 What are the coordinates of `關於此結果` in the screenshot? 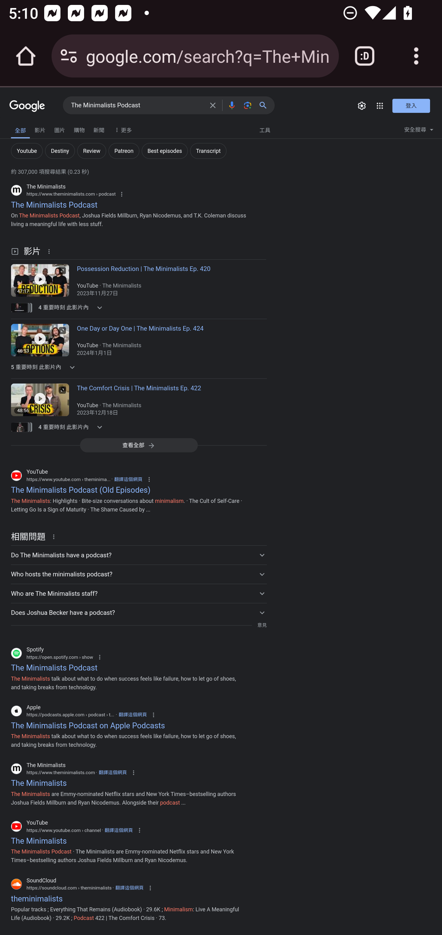 It's located at (51, 251).